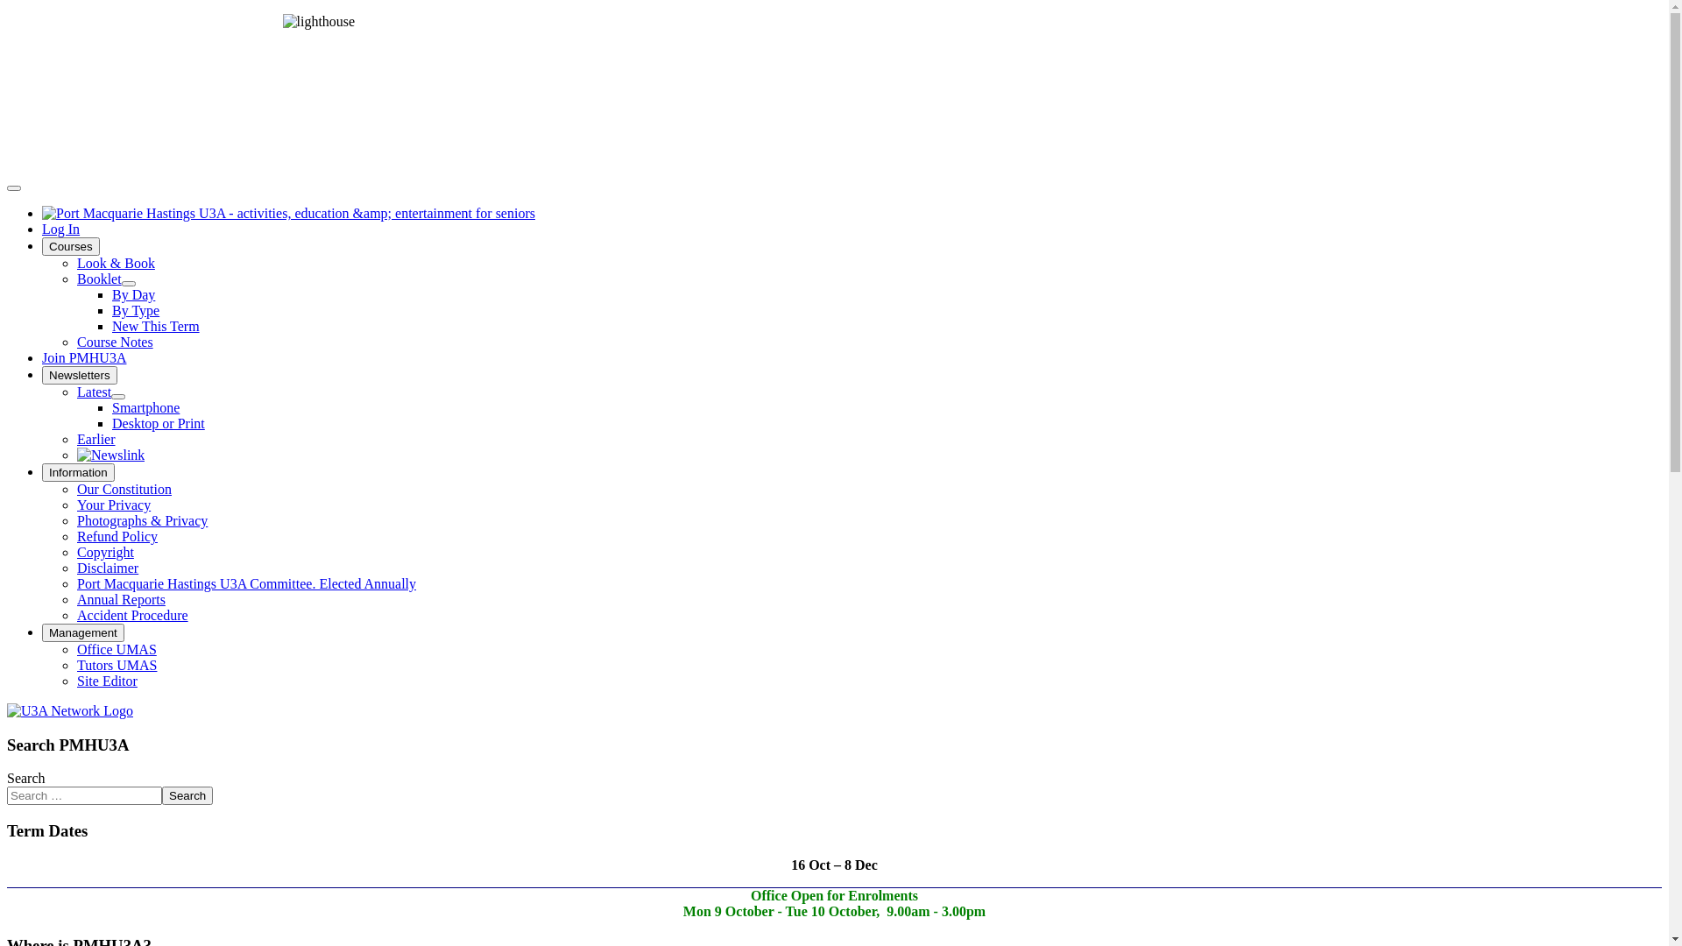 The height and width of the screenshot is (946, 1682). What do you see at coordinates (159, 424) in the screenshot?
I see `Desktop or Print` at bounding box center [159, 424].